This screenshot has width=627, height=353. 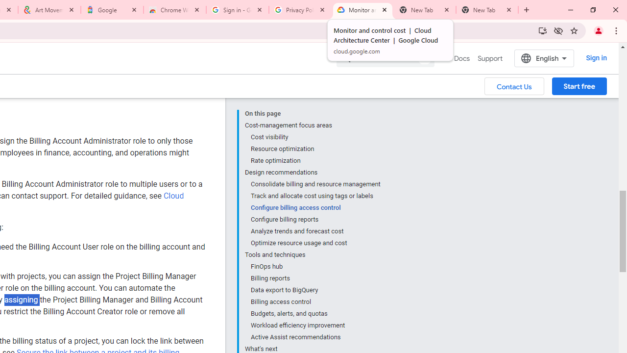 I want to click on Configure billing reports, so click(x=315, y=220).